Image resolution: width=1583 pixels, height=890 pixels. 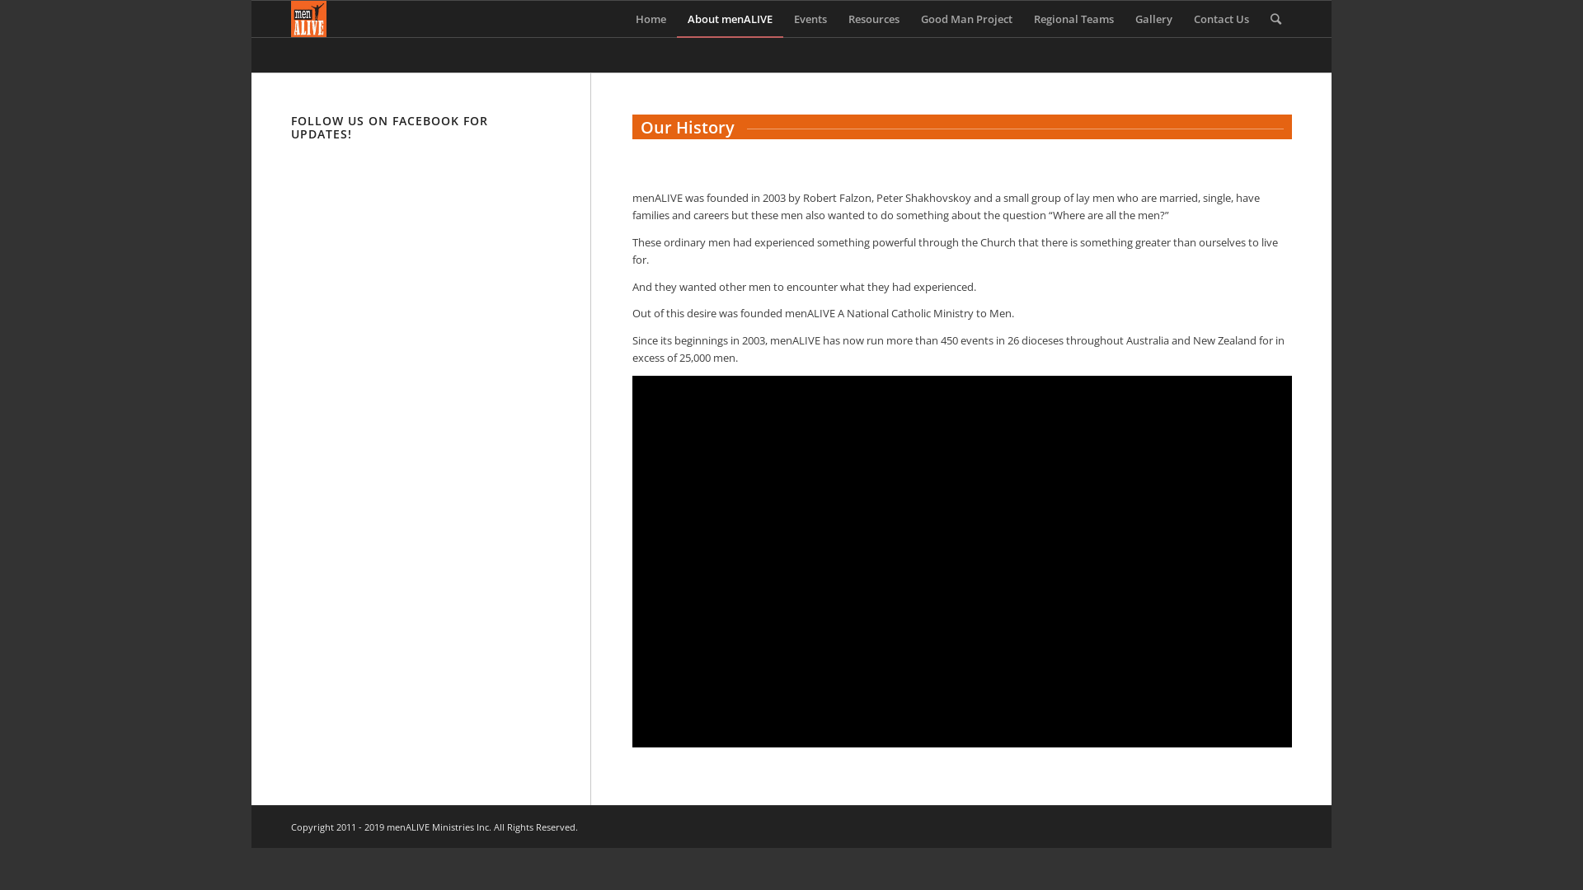 What do you see at coordinates (874, 19) in the screenshot?
I see `Resources` at bounding box center [874, 19].